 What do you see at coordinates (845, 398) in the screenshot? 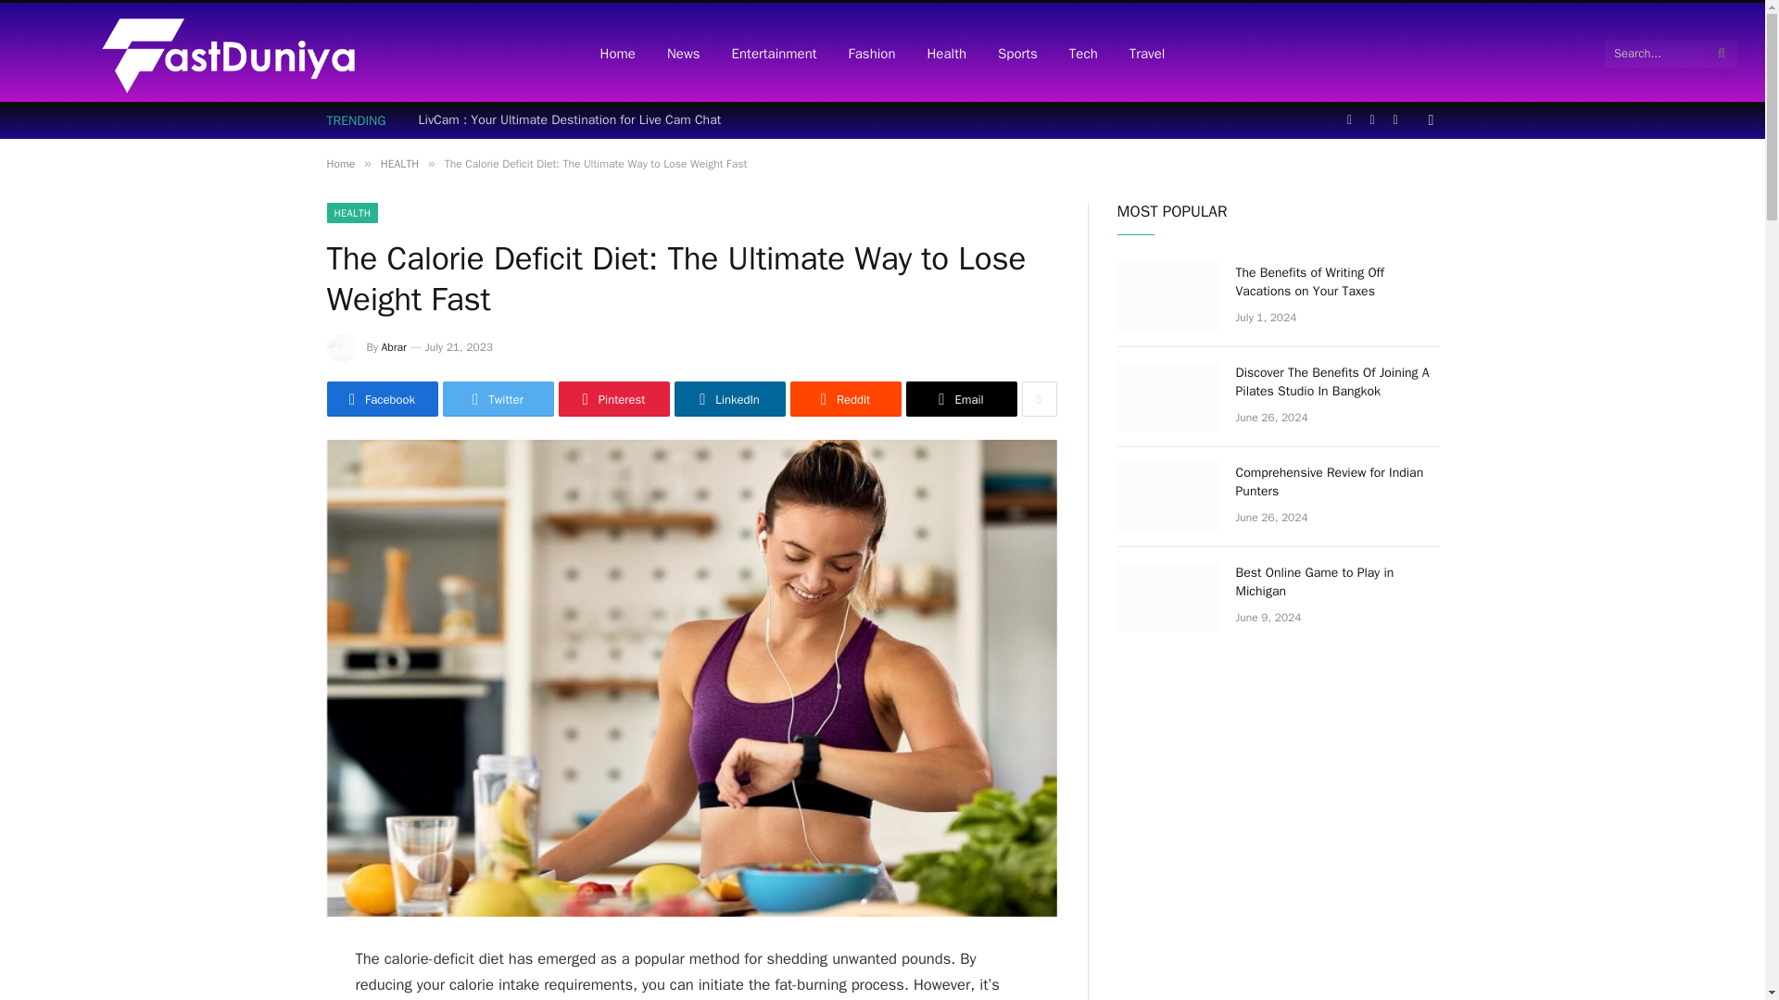
I see `Share on Reddit` at bounding box center [845, 398].